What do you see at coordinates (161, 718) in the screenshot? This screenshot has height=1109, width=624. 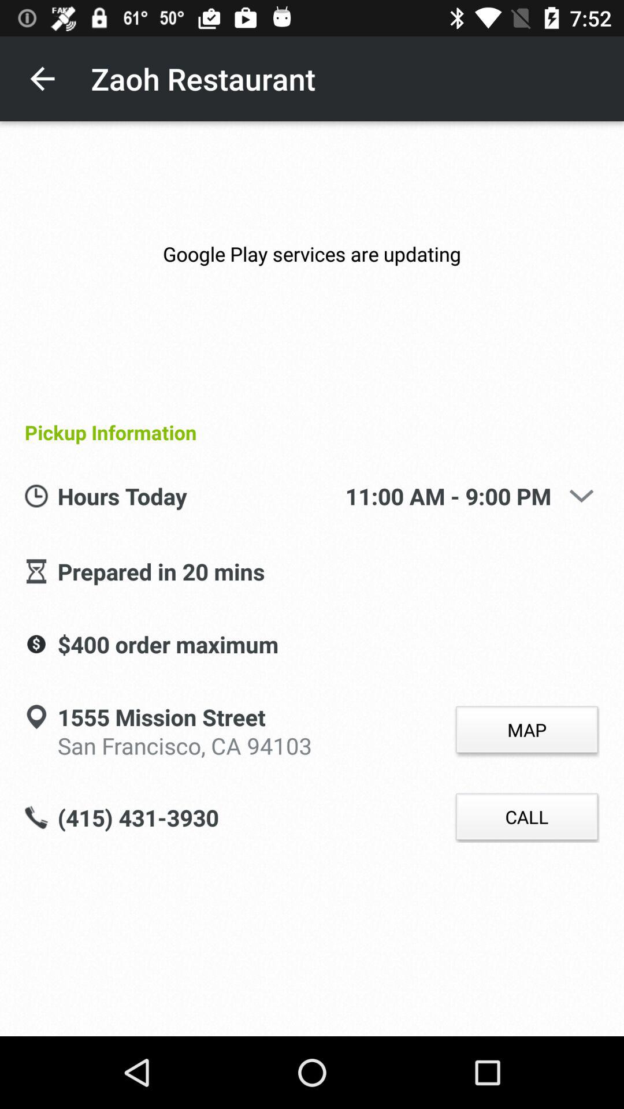 I see `press icon to the left of the map item` at bounding box center [161, 718].